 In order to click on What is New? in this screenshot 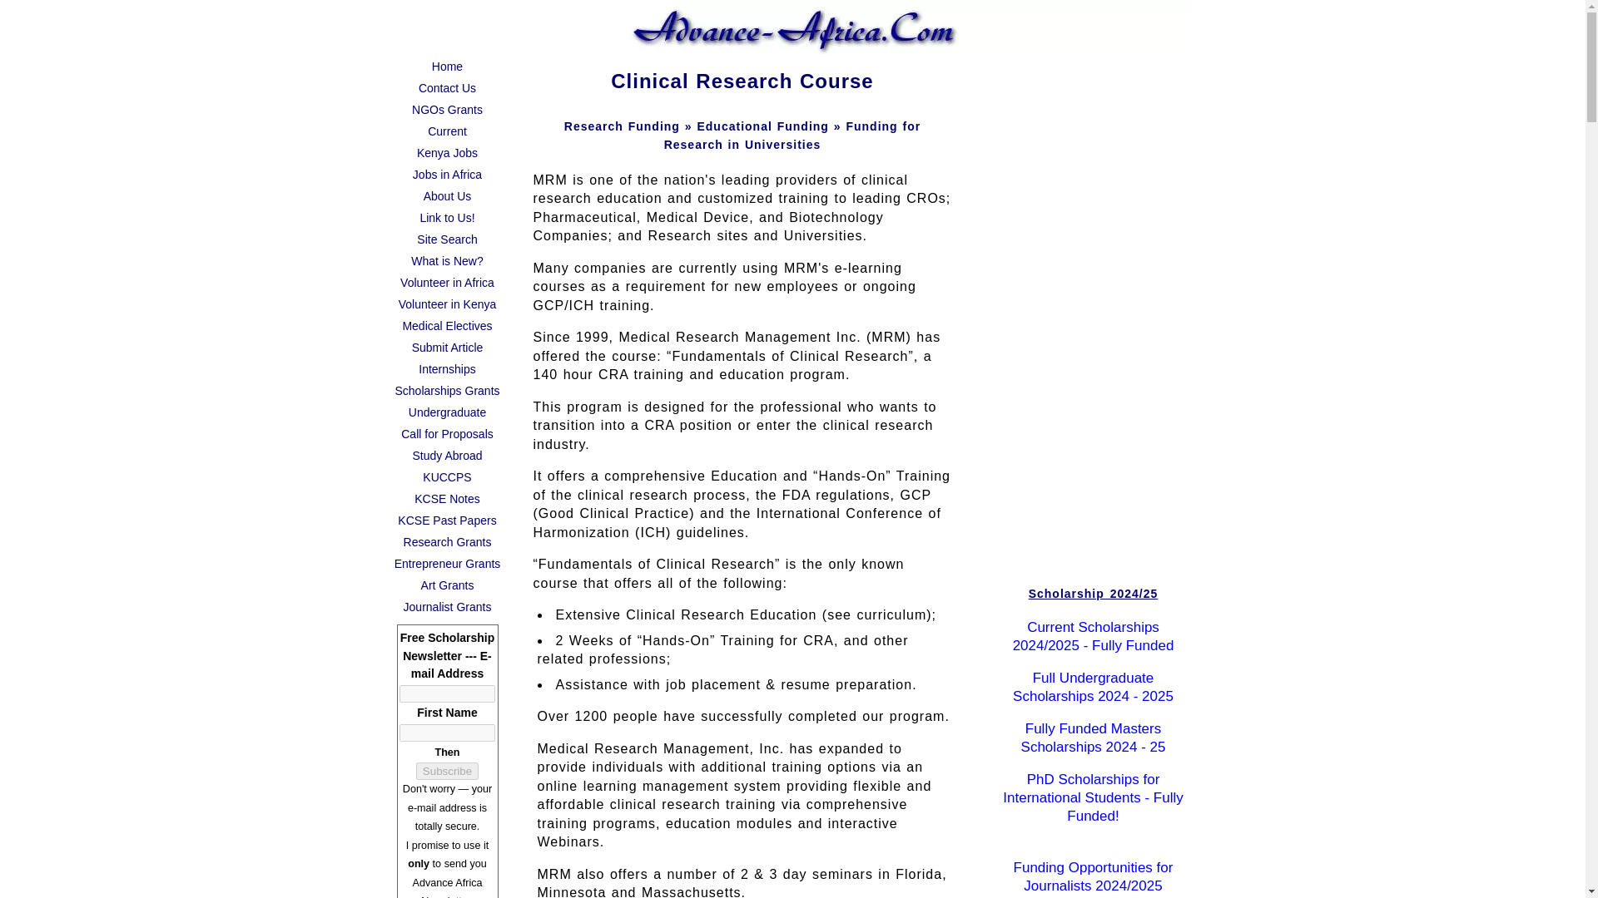, I will do `click(447, 261)`.